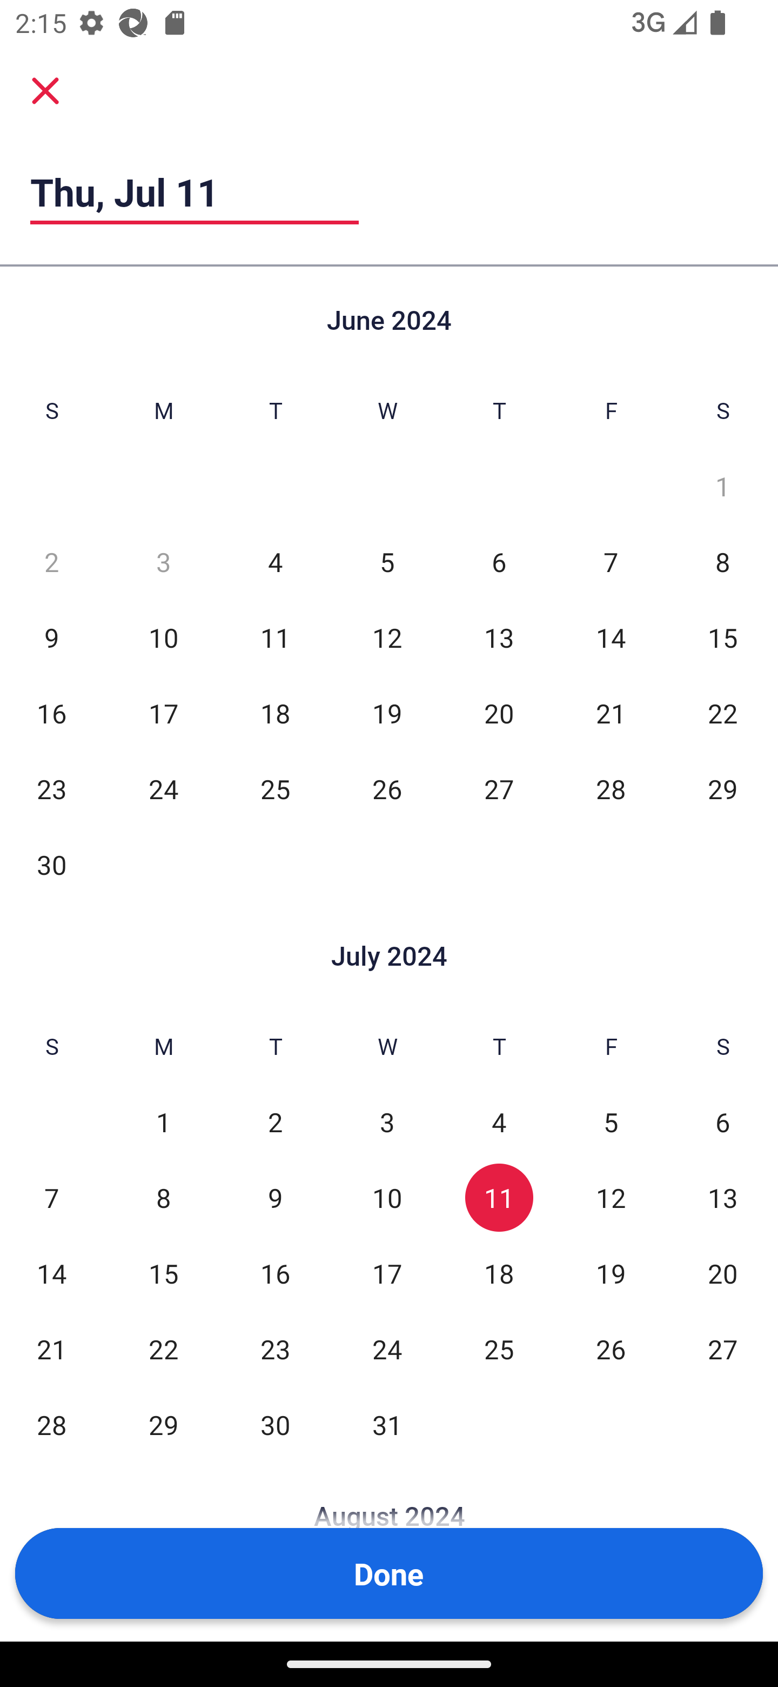 The height and width of the screenshot is (1687, 778). What do you see at coordinates (387, 1424) in the screenshot?
I see `31 Wed, Jul 31, Not Selected` at bounding box center [387, 1424].